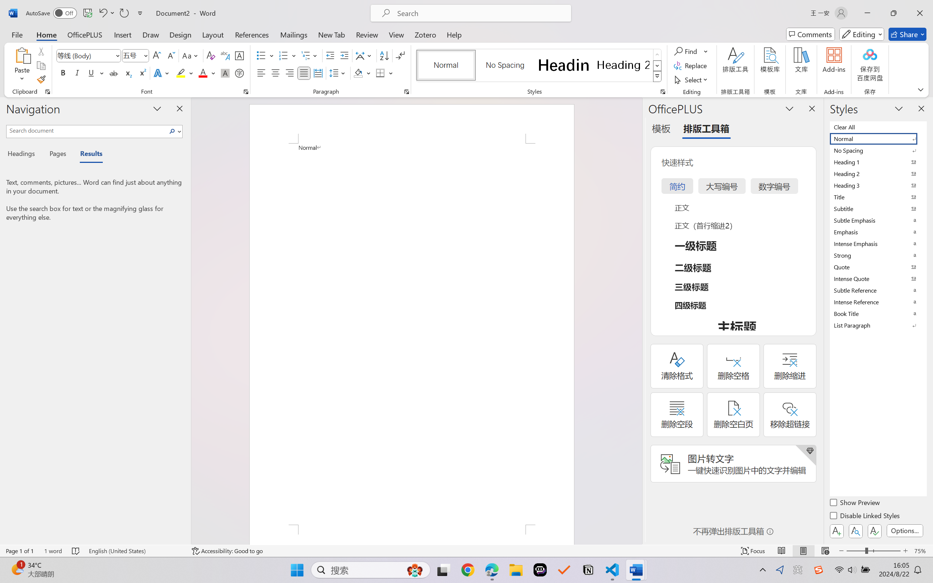 This screenshot has width=933, height=583. I want to click on Subtle Reference, so click(878, 290).